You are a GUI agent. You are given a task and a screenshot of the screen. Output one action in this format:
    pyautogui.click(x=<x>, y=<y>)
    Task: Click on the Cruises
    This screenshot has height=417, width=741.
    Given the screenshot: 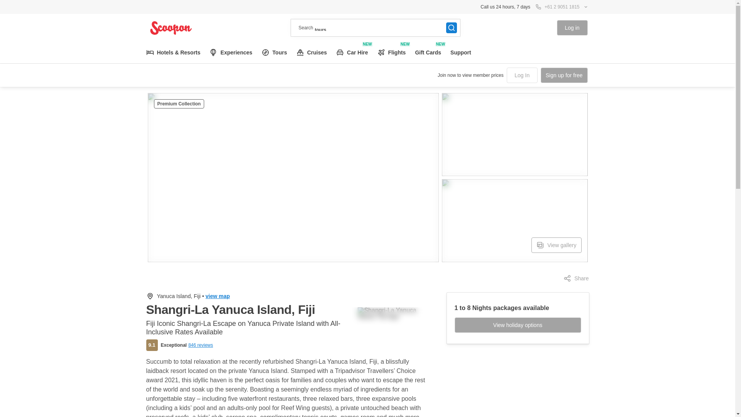 What is the action you would take?
    pyautogui.click(x=311, y=53)
    